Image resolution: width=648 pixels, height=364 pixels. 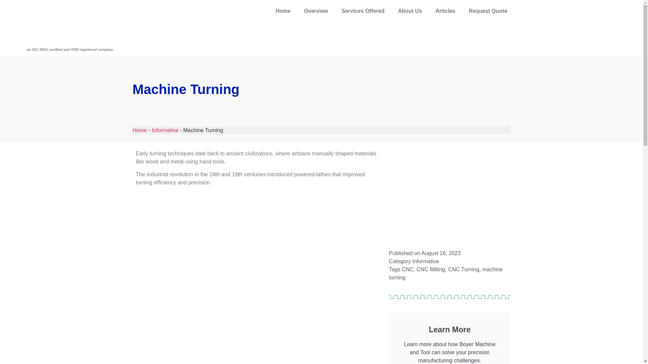 What do you see at coordinates (139, 130) in the screenshot?
I see `Home` at bounding box center [139, 130].